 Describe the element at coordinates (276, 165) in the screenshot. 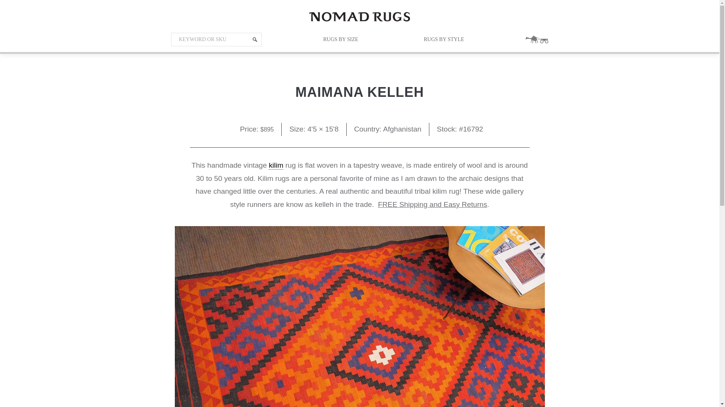

I see `kilim` at that location.